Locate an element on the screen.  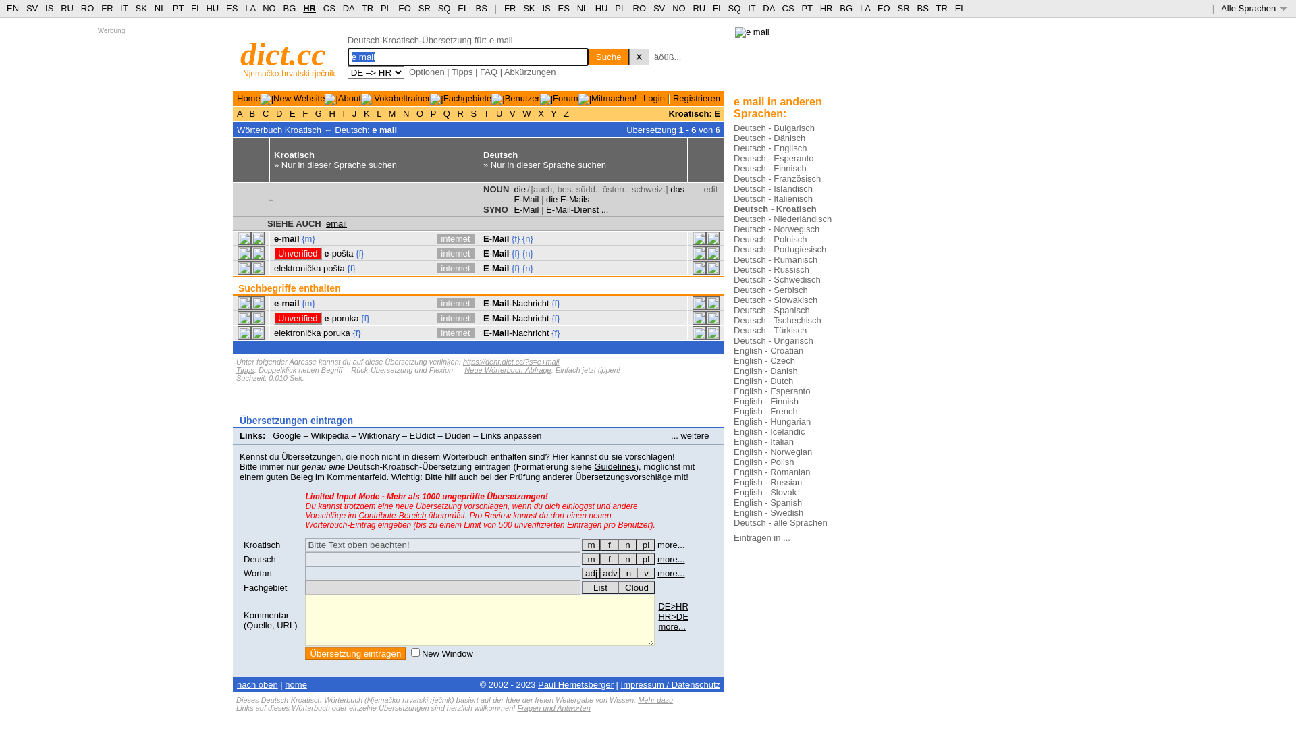
English - Italian is located at coordinates (764, 441).